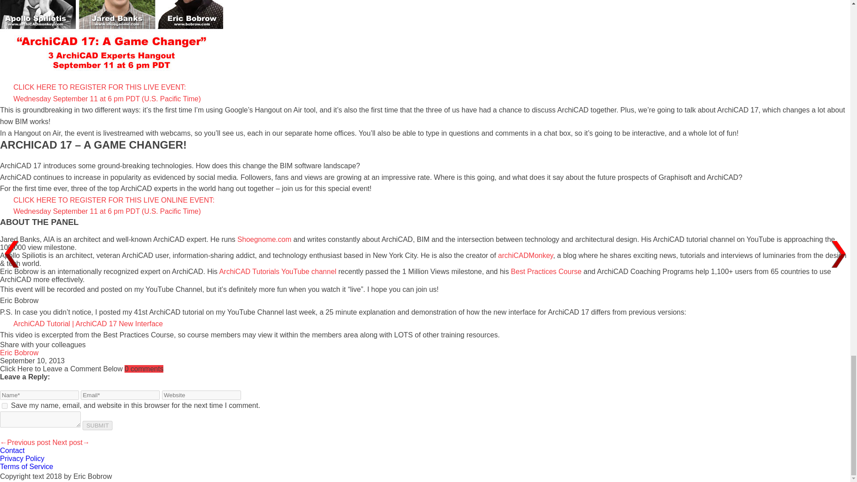  Describe the element at coordinates (97, 425) in the screenshot. I see `SUBMIT` at that location.